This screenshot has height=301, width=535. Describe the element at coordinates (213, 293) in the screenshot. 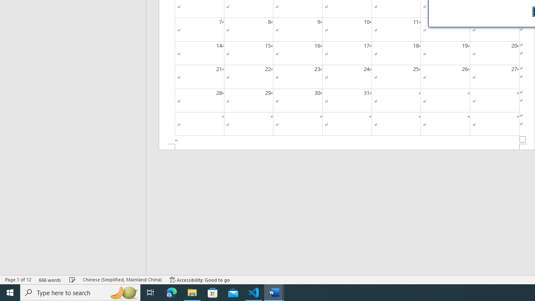

I see `Microsoft Store` at that location.